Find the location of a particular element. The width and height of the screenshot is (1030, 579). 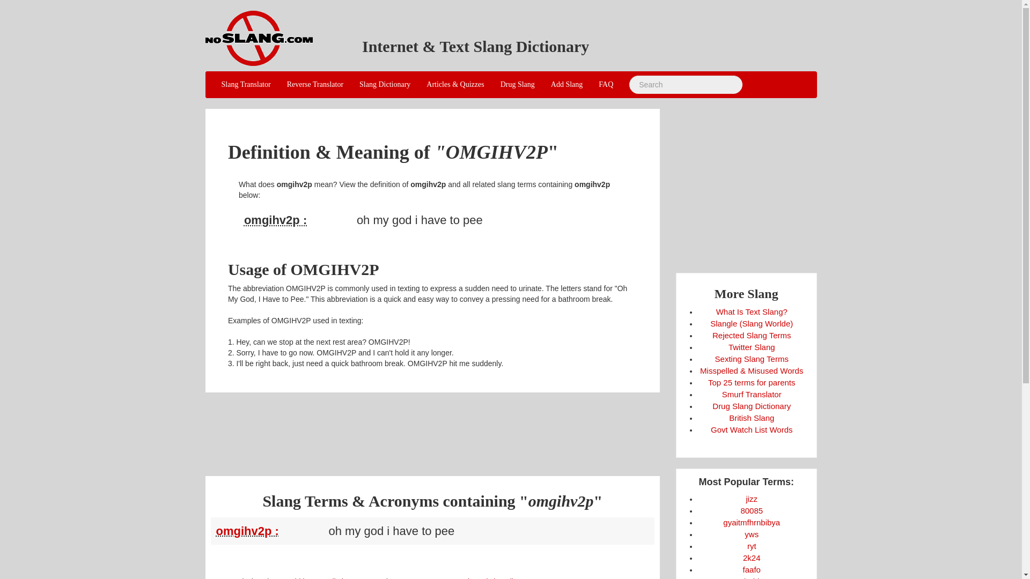

right is located at coordinates (752, 546).